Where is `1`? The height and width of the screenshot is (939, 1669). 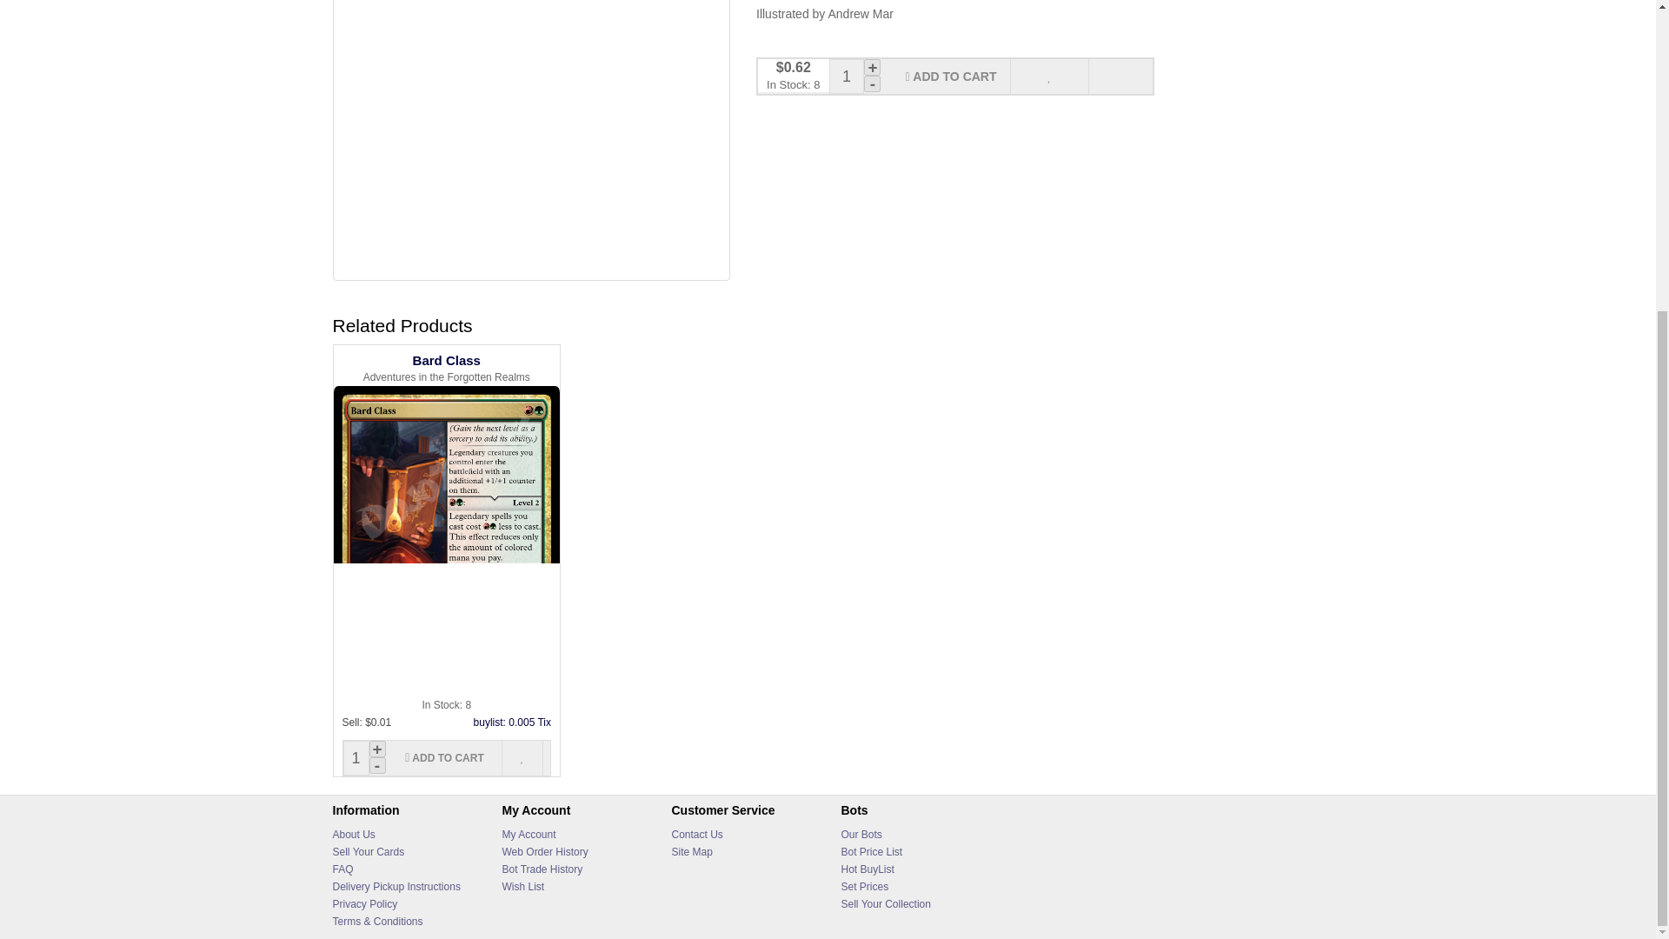
1 is located at coordinates (847, 77).